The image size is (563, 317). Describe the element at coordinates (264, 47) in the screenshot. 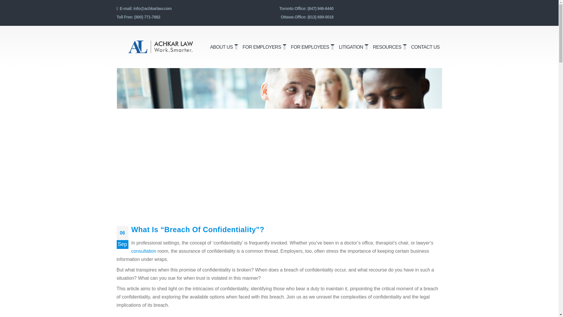

I see `FOR EMPLOYERS` at that location.